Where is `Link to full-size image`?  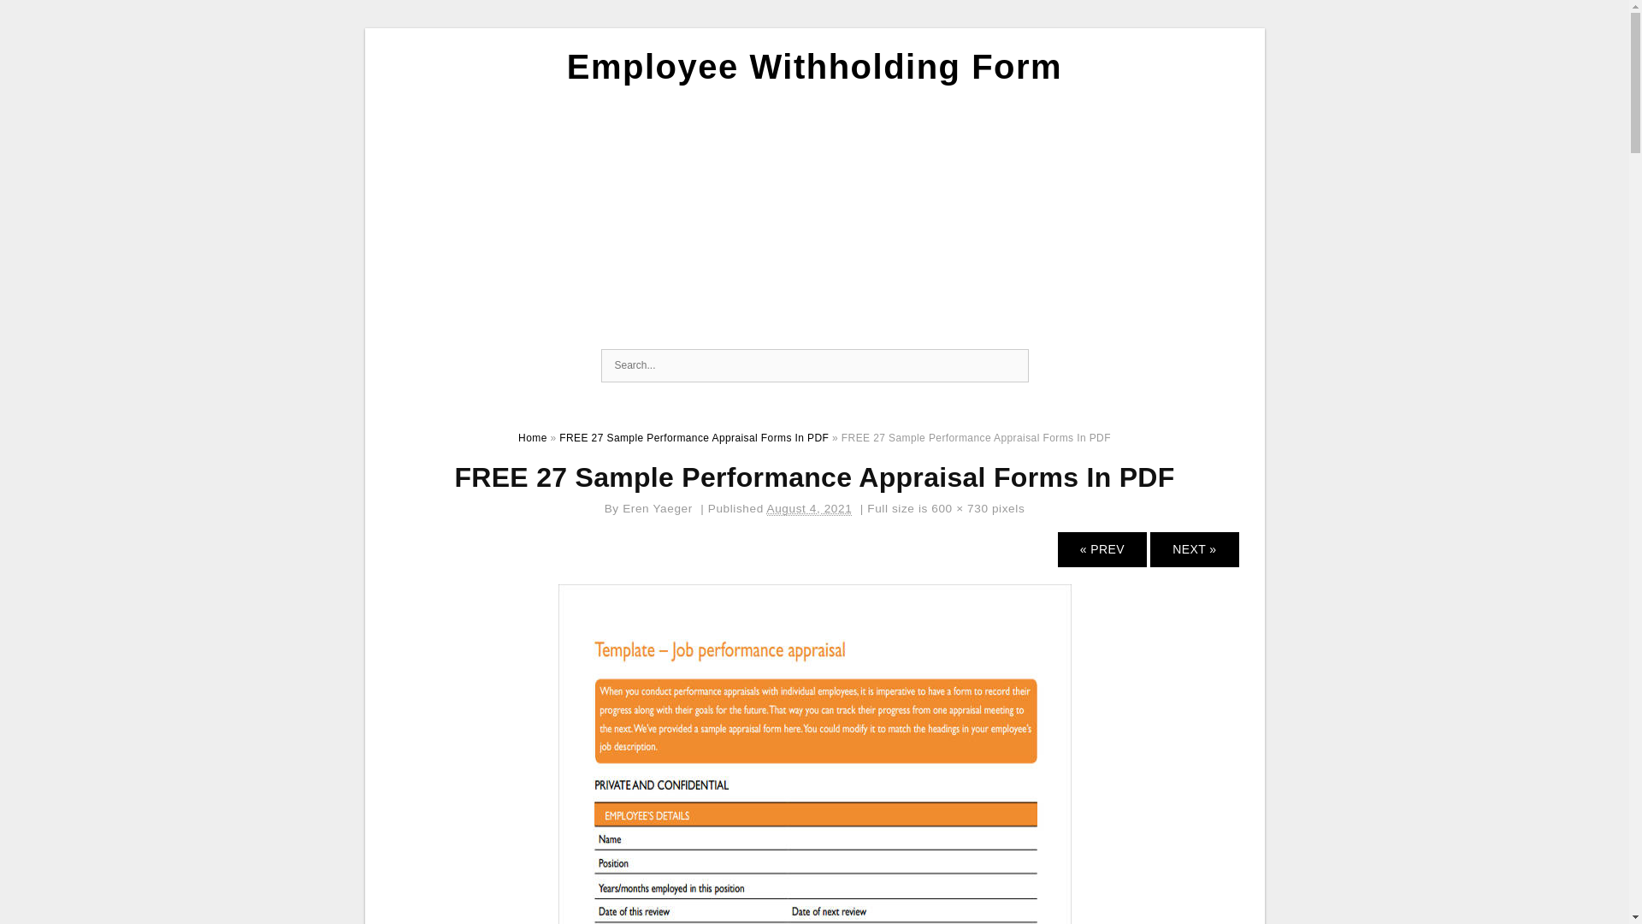 Link to full-size image is located at coordinates (960, 508).